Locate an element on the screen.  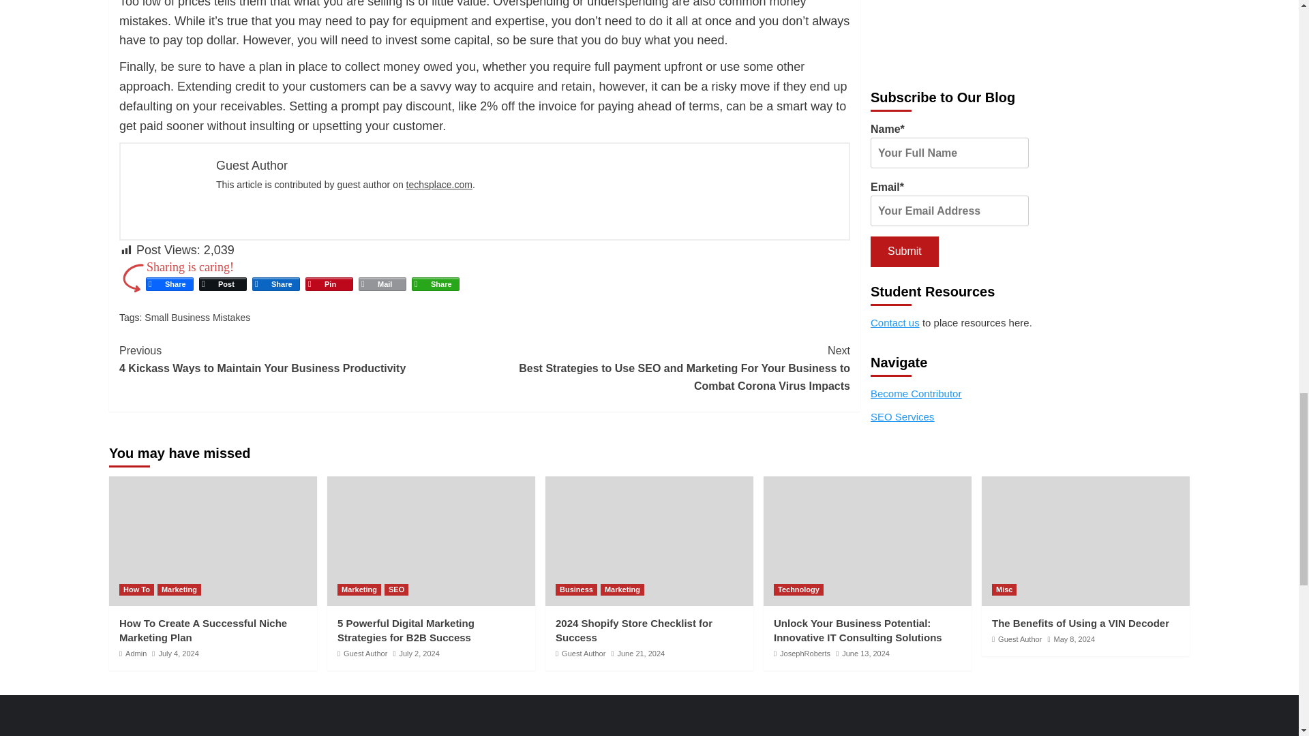
Pinterest is located at coordinates (329, 283).